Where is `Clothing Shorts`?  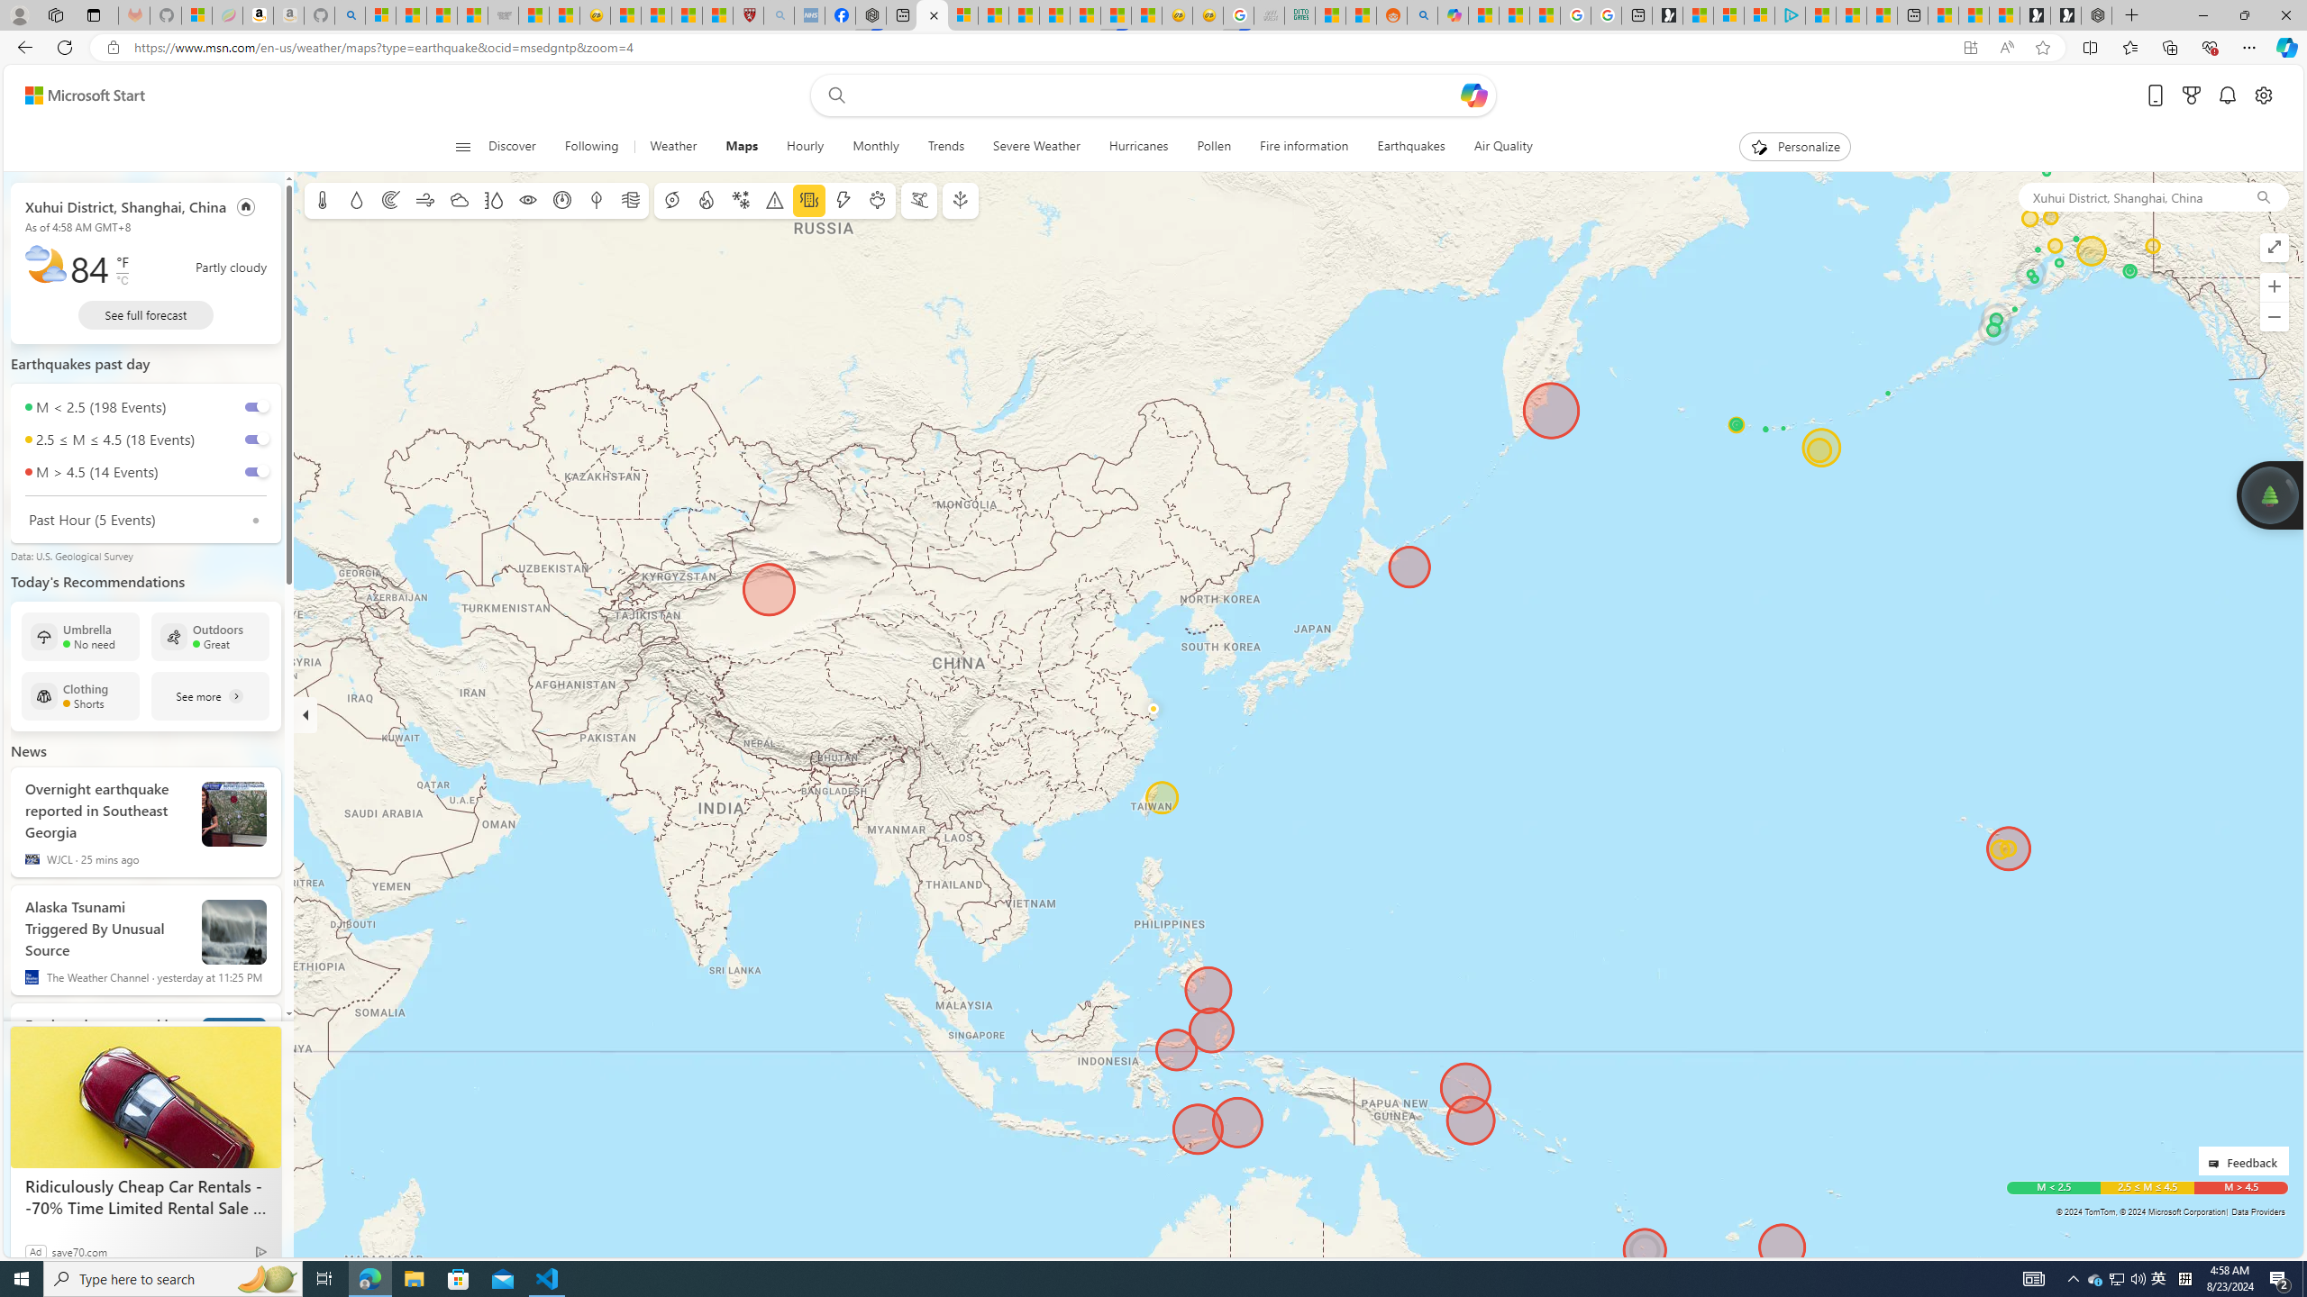 Clothing Shorts is located at coordinates (81, 695).